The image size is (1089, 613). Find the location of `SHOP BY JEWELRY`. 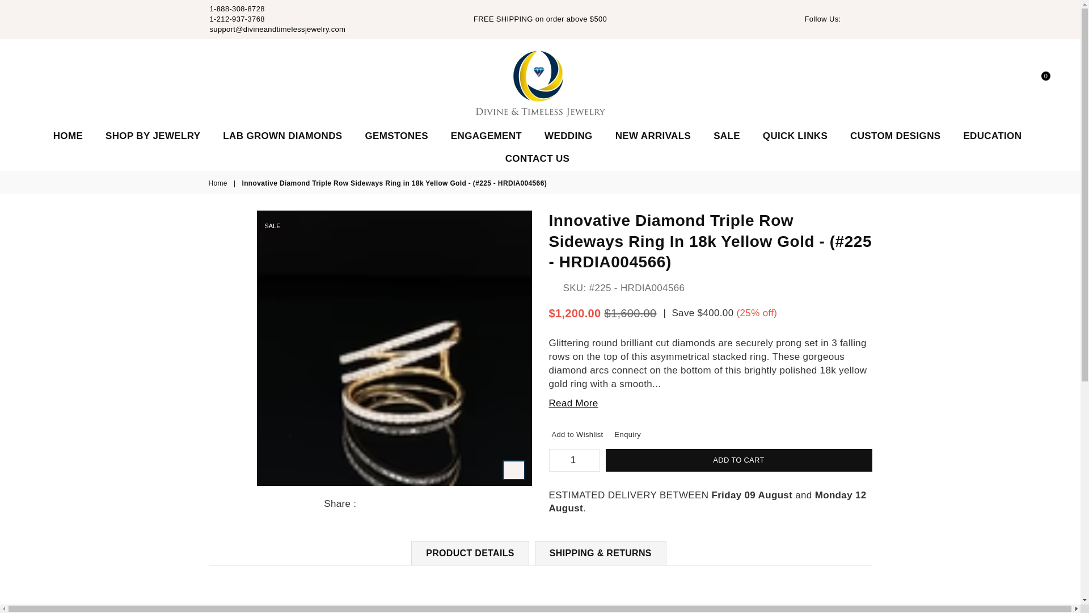

SHOP BY JEWELRY is located at coordinates (153, 136).